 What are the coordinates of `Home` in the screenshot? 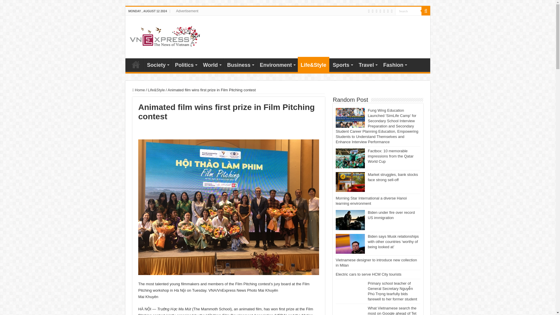 It's located at (136, 64).